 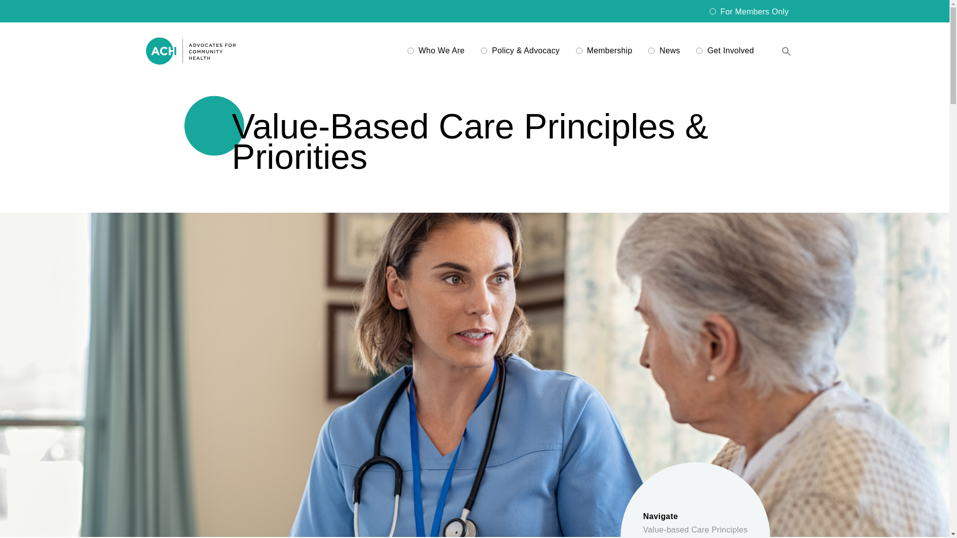 I want to click on Membership, so click(x=610, y=51).